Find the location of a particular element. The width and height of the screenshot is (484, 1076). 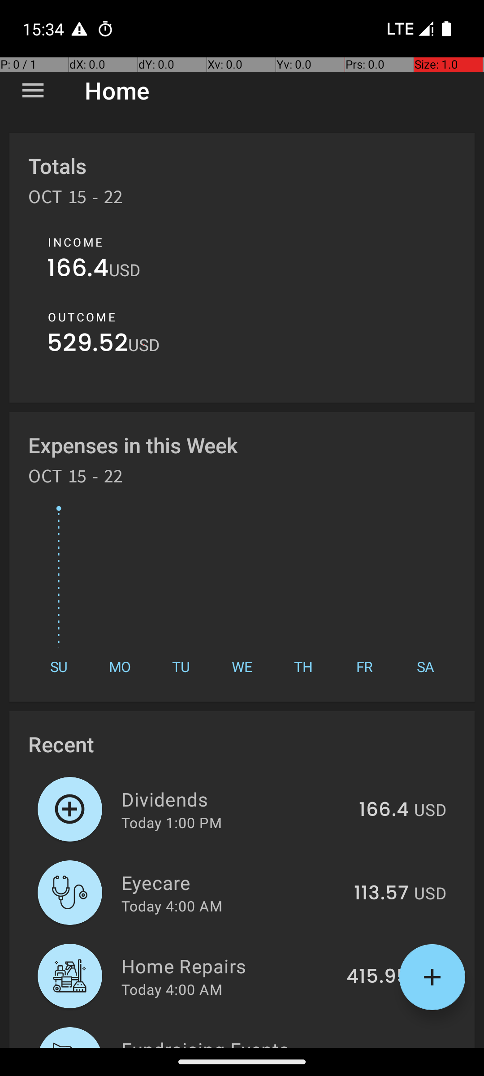

113.57 is located at coordinates (381, 894).